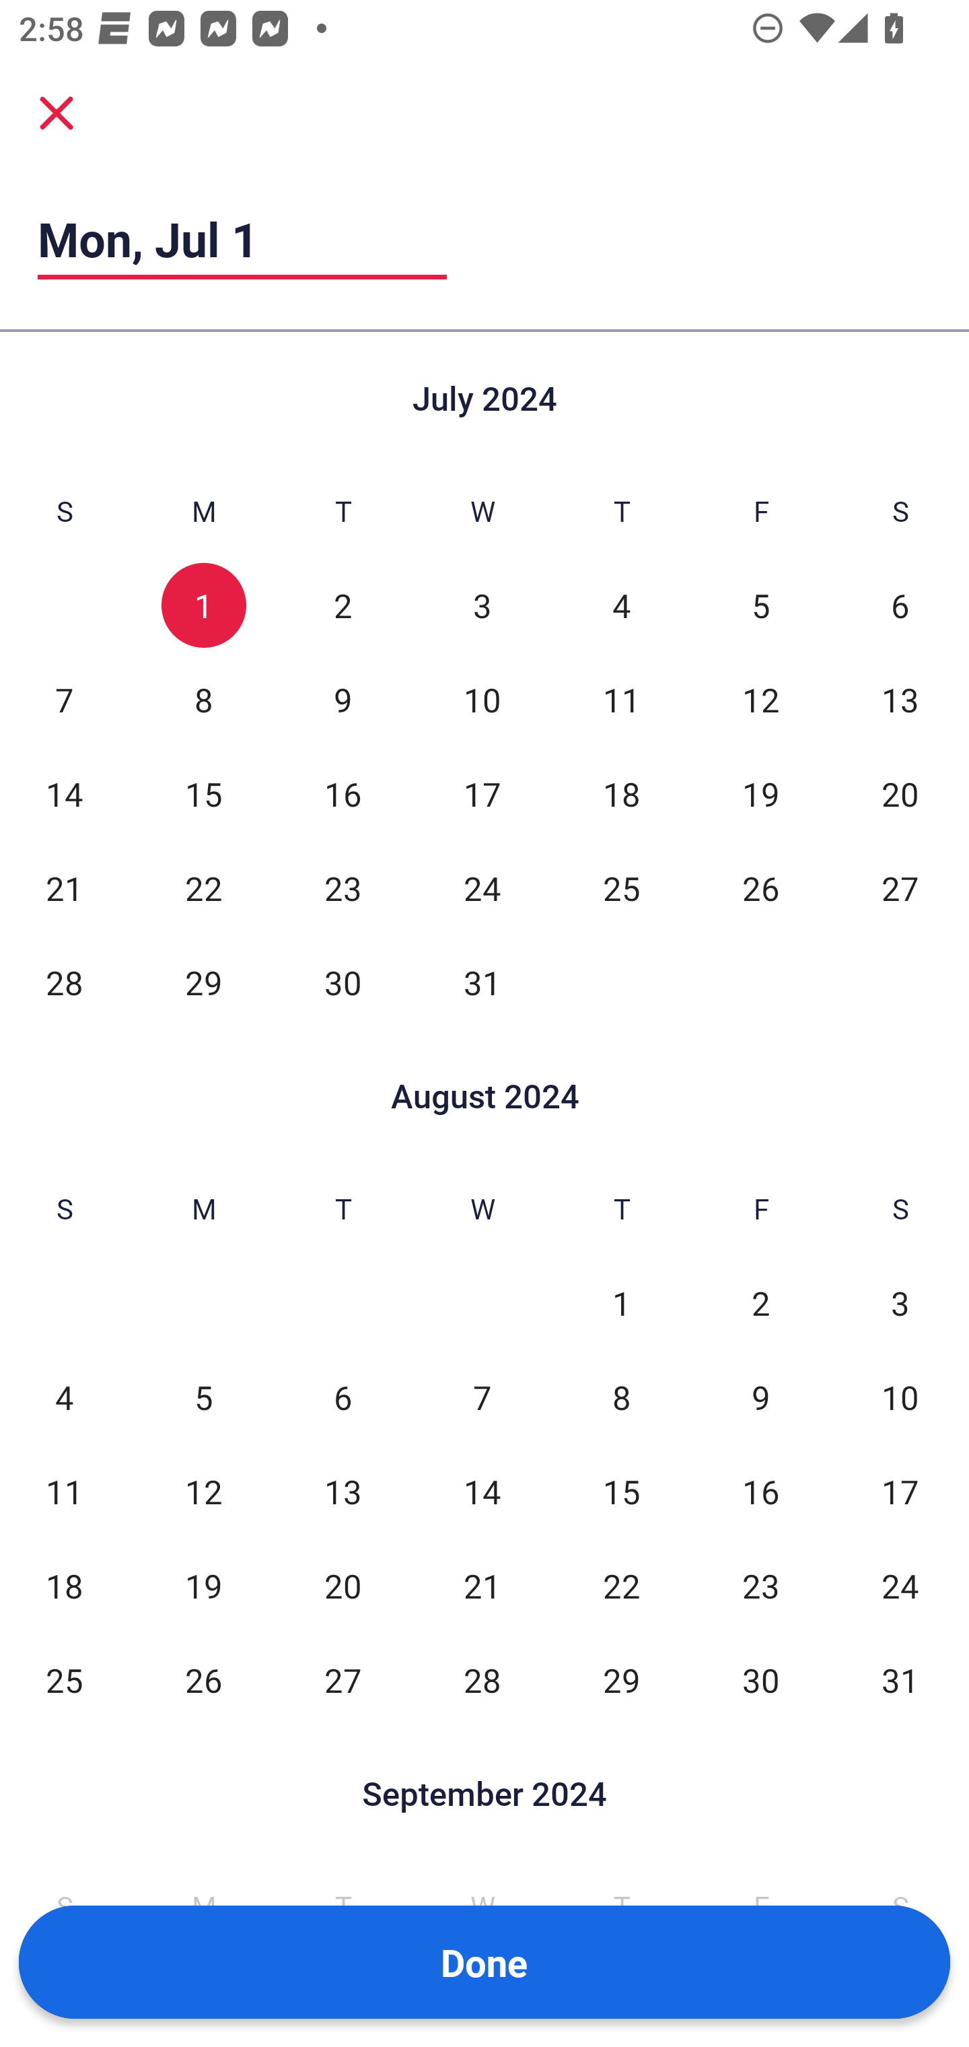  Describe the element at coordinates (482, 794) in the screenshot. I see `17 Wed, Jul 17, Not Selected` at that location.